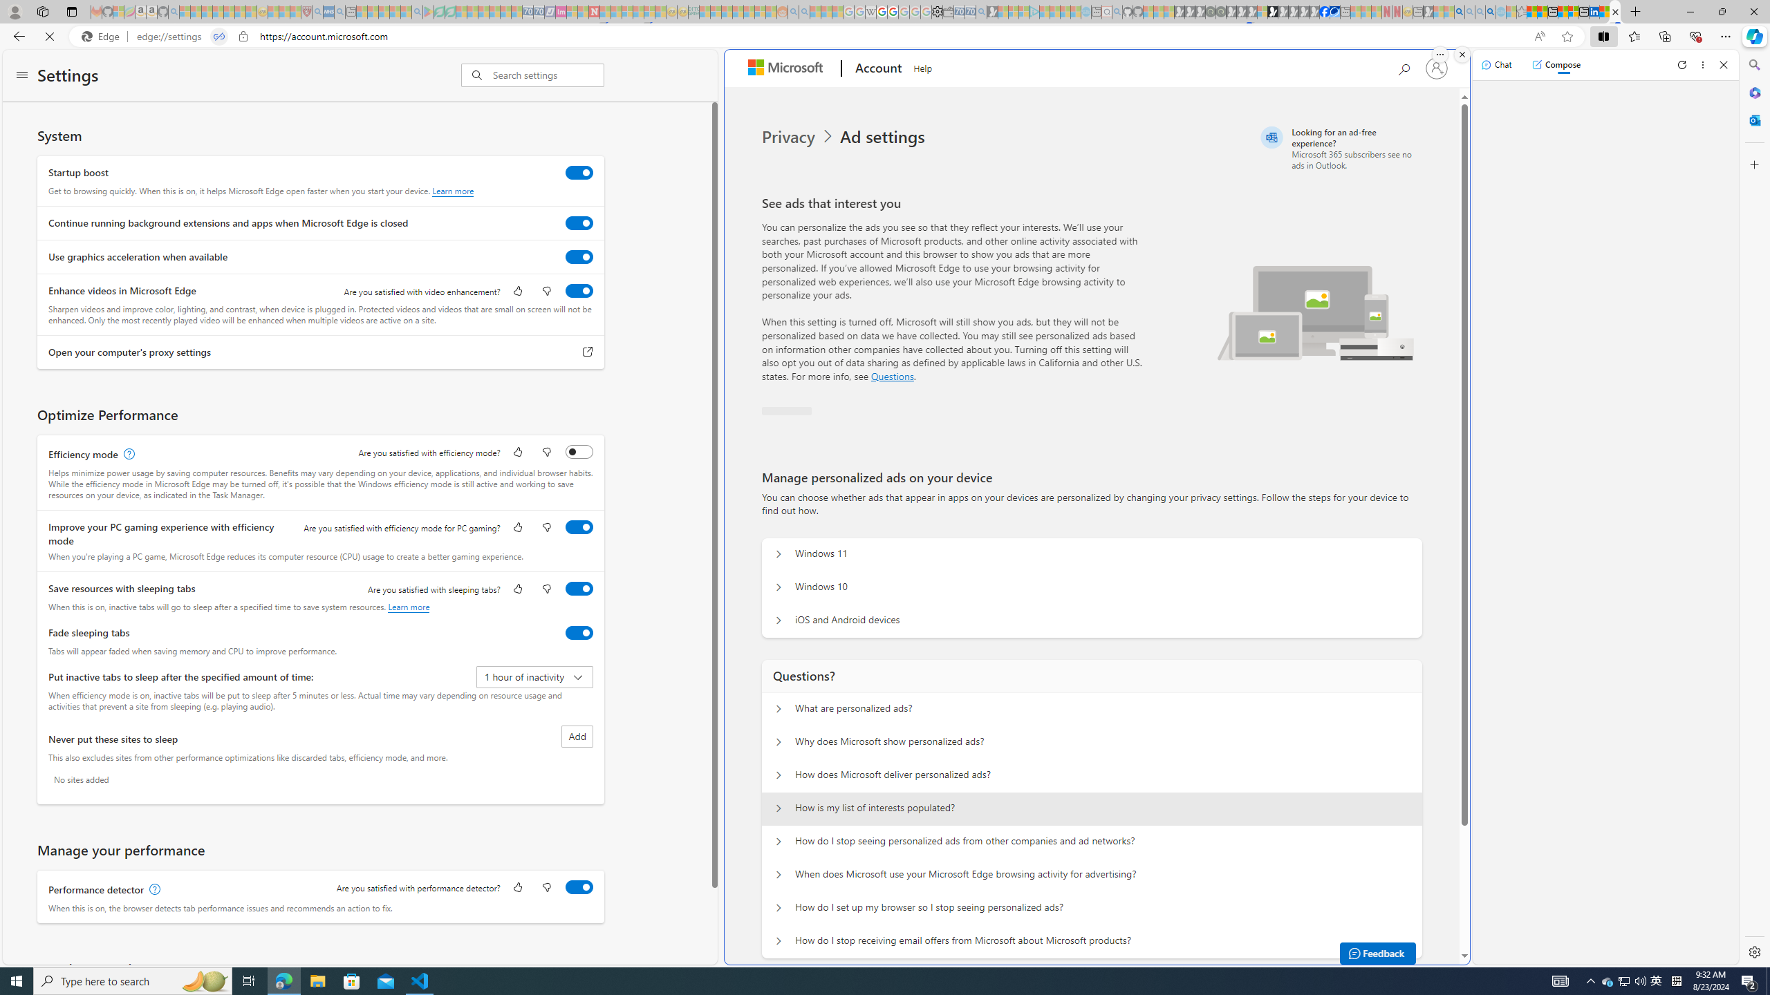 The height and width of the screenshot is (995, 1770). Describe the element at coordinates (749, 12) in the screenshot. I see `Kinda Frugal - MSN - Sleeping` at that location.